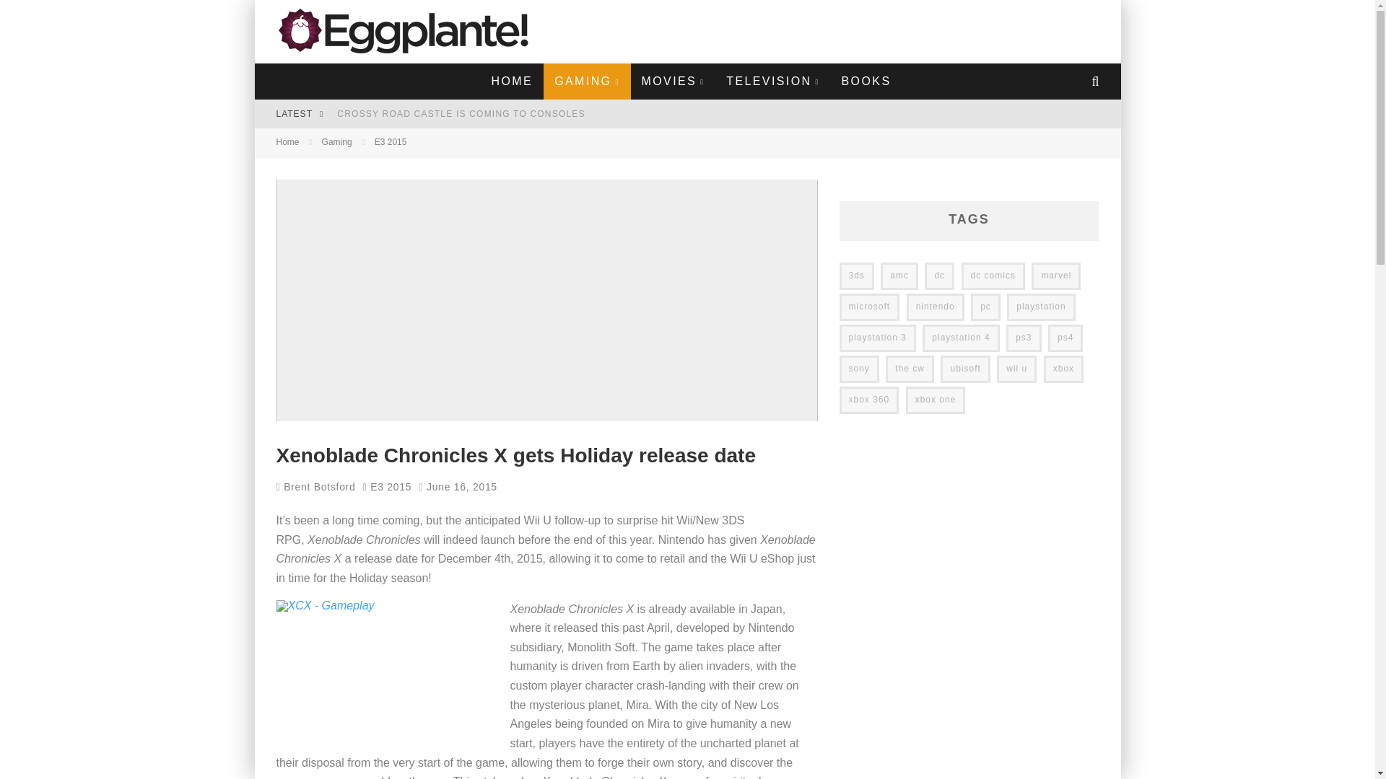 The width and height of the screenshot is (1386, 779). I want to click on GAMING, so click(586, 81).